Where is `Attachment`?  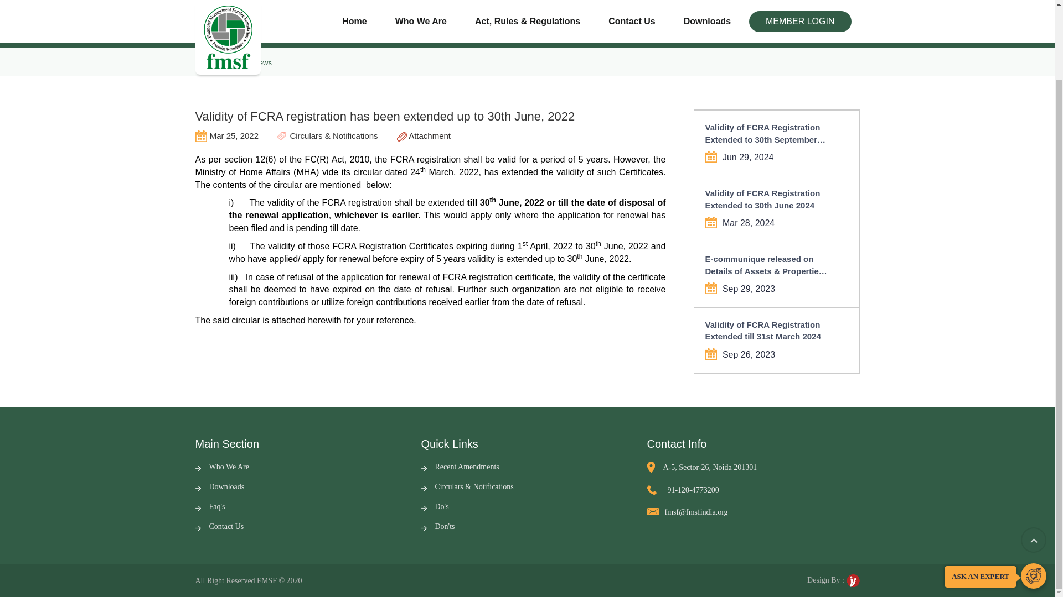 Attachment is located at coordinates (424, 135).